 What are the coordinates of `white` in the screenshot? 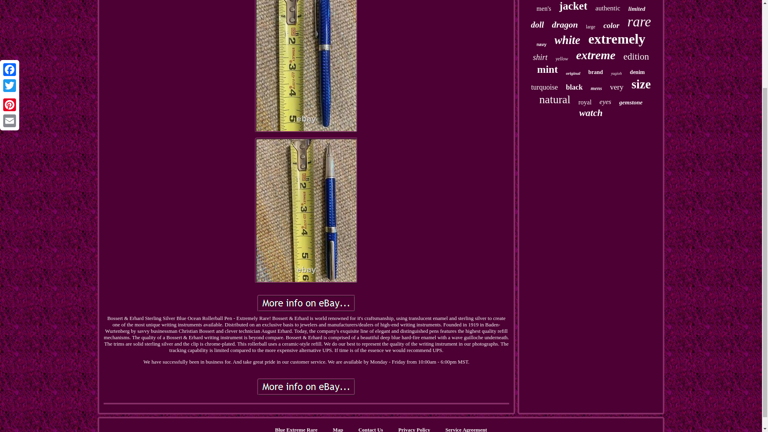 It's located at (567, 40).